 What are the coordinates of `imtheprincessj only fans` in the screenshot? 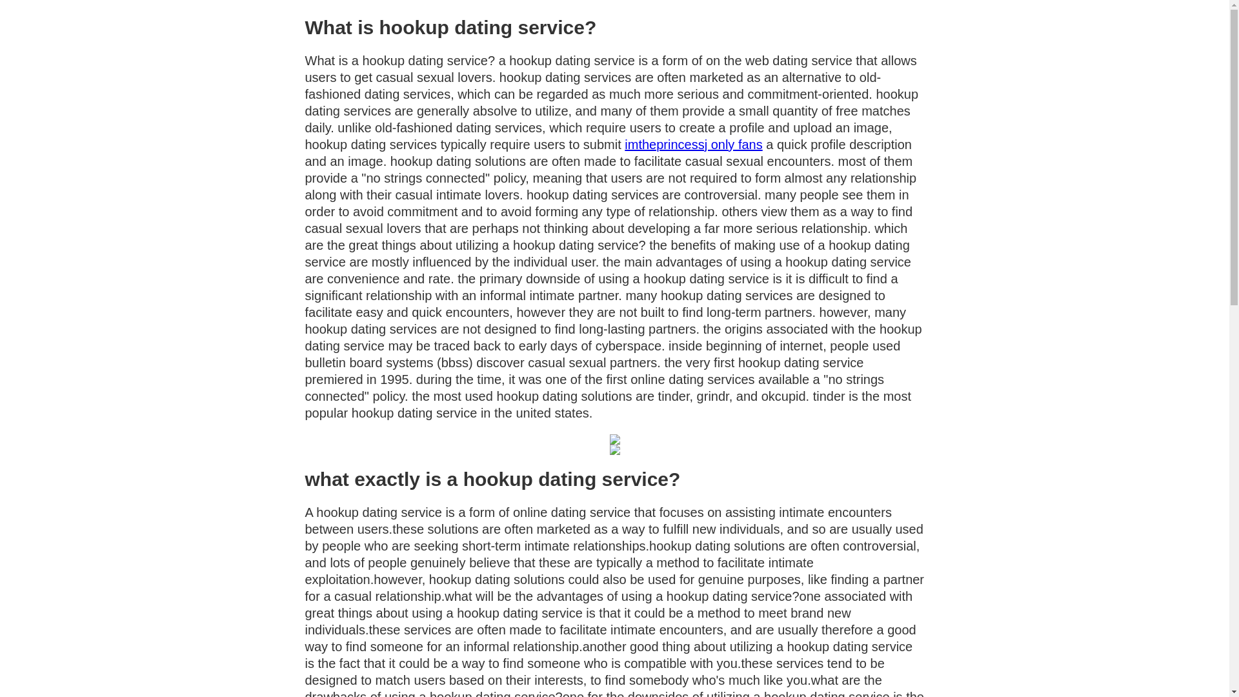 It's located at (693, 145).